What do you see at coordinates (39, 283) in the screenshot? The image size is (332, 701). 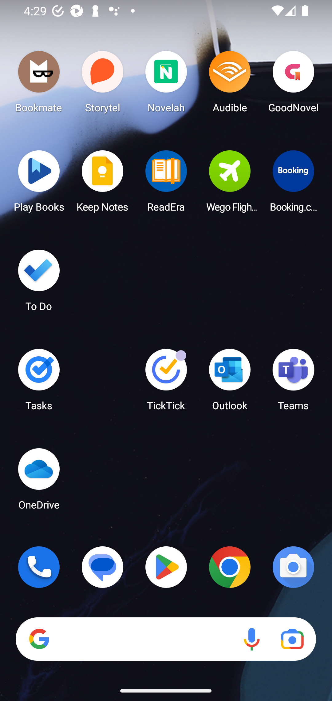 I see `To Do` at bounding box center [39, 283].